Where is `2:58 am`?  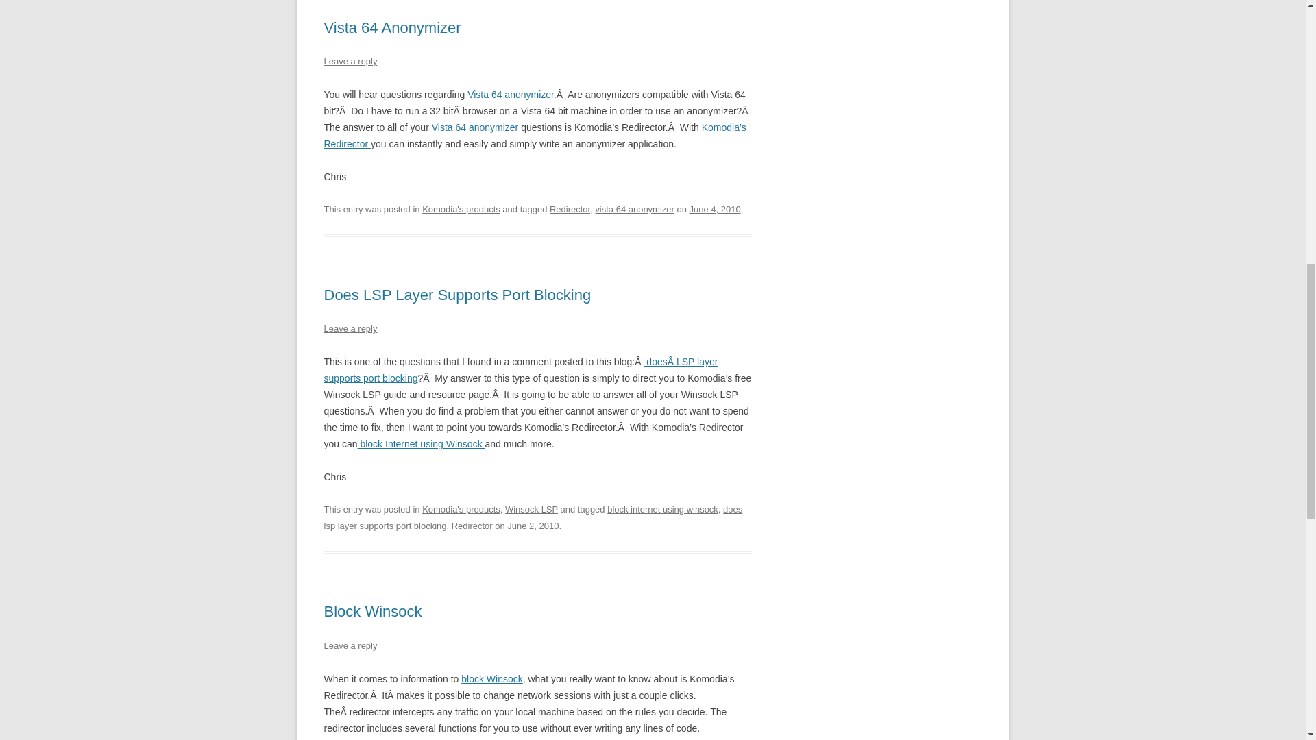 2:58 am is located at coordinates (532, 526).